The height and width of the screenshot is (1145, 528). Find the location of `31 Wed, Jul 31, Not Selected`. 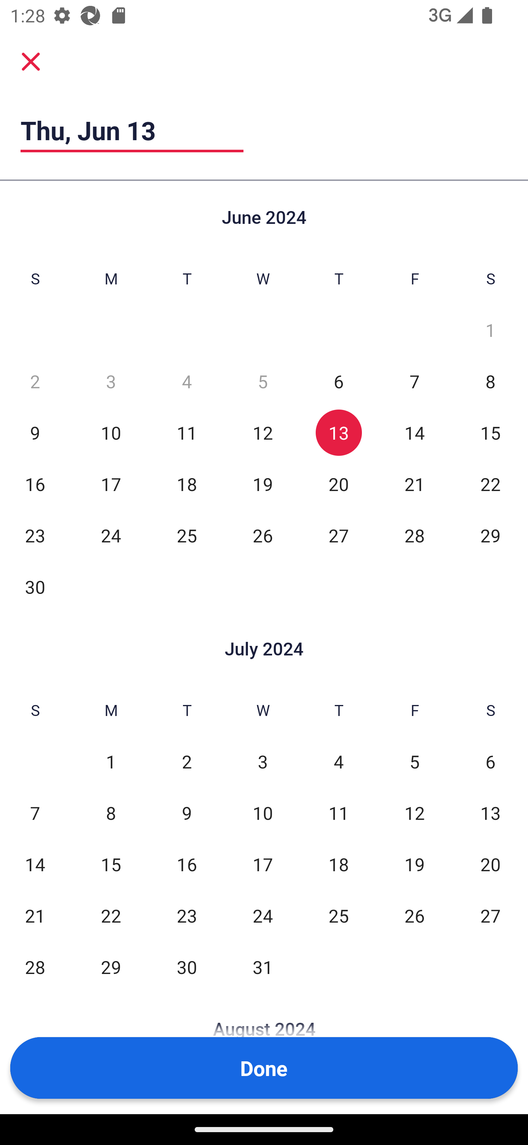

31 Wed, Jul 31, Not Selected is located at coordinates (263, 967).